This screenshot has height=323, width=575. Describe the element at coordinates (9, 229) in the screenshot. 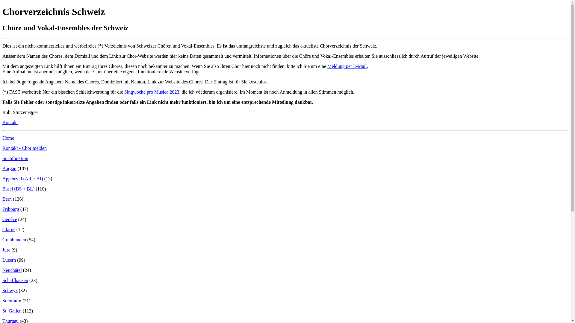

I see `Glarus` at that location.